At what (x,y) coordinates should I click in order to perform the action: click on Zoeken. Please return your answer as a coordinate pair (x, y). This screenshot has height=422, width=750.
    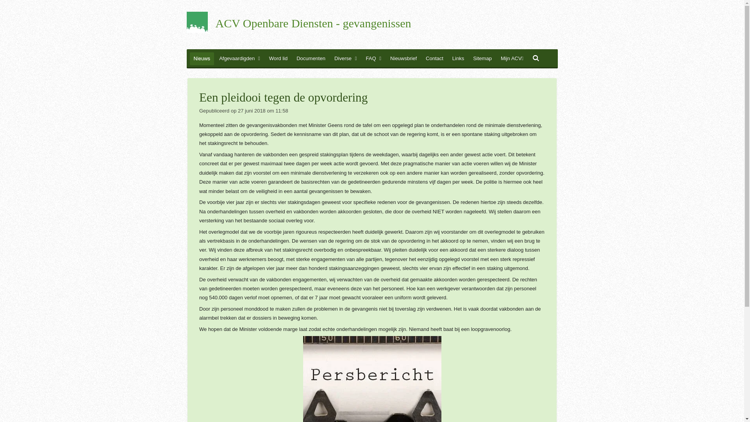
    Looking at the image, I should click on (536, 59).